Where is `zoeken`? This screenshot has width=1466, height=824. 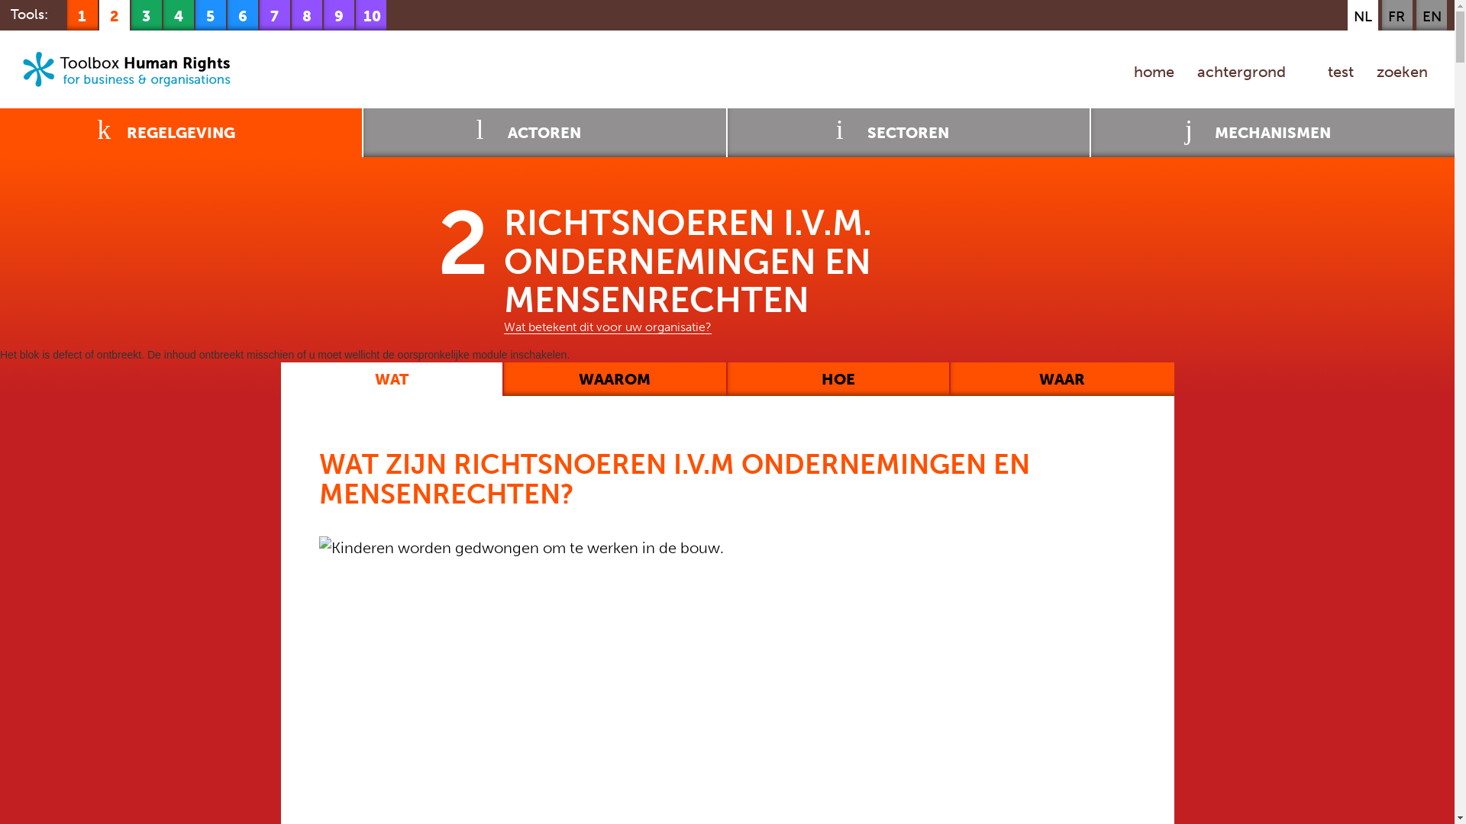 zoeken is located at coordinates (1402, 72).